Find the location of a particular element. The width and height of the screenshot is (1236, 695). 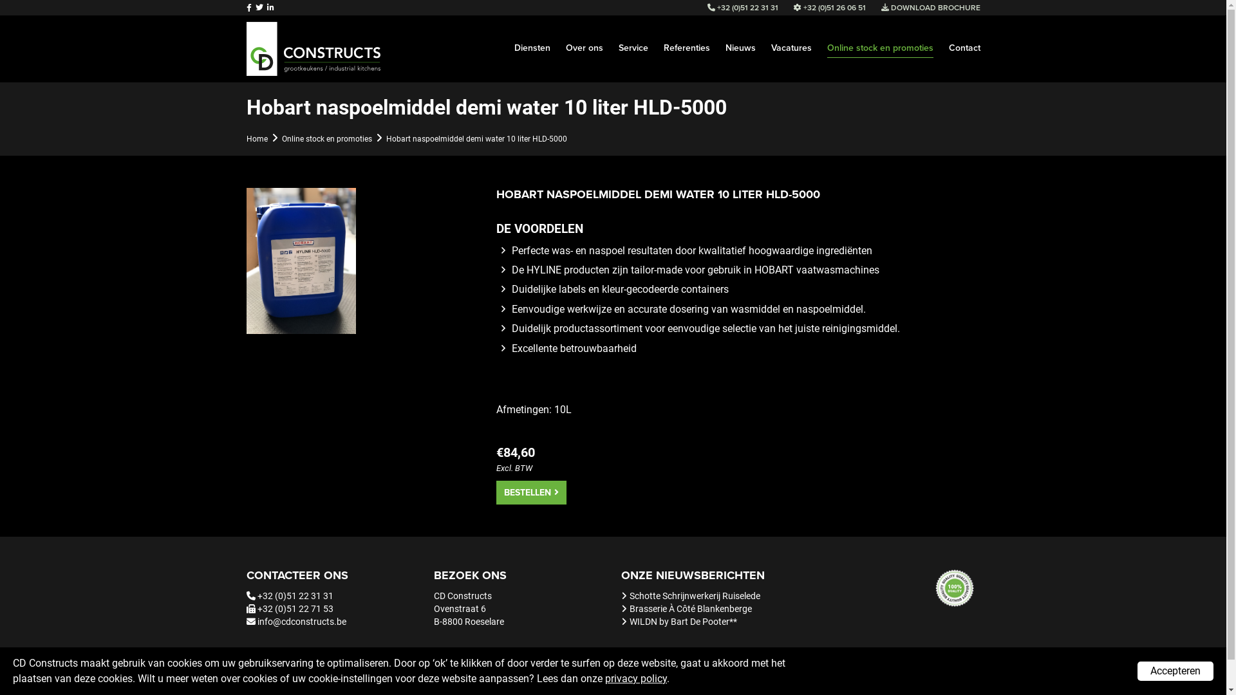

Home is located at coordinates (256, 139).